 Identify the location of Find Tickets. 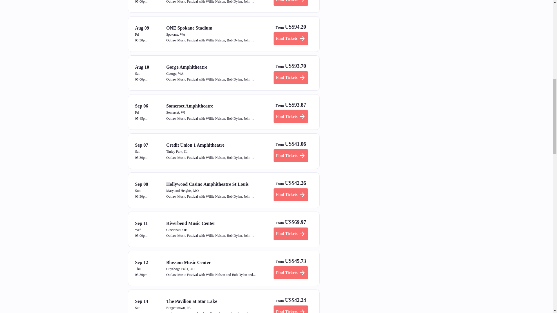
(291, 78).